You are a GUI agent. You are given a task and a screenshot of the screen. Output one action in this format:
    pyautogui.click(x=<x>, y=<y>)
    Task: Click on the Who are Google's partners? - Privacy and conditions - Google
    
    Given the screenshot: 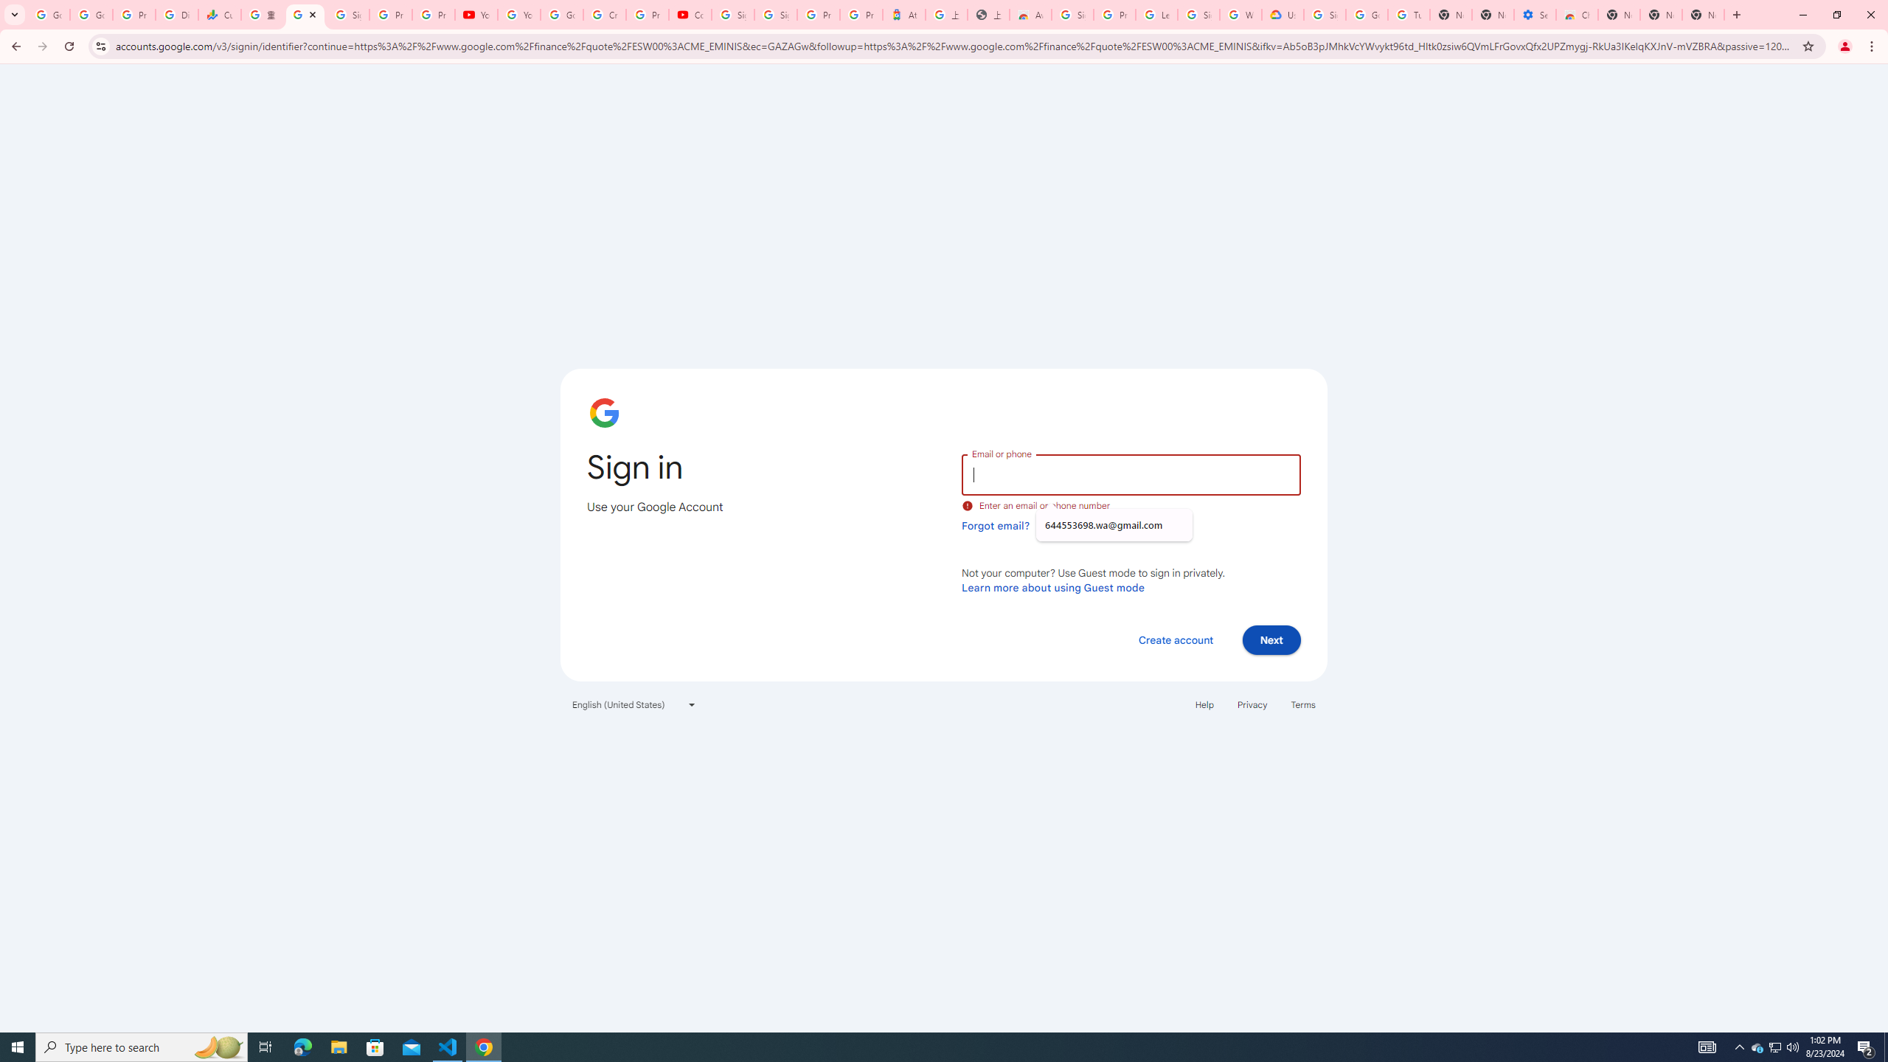 What is the action you would take?
    pyautogui.click(x=1241, y=15)
    